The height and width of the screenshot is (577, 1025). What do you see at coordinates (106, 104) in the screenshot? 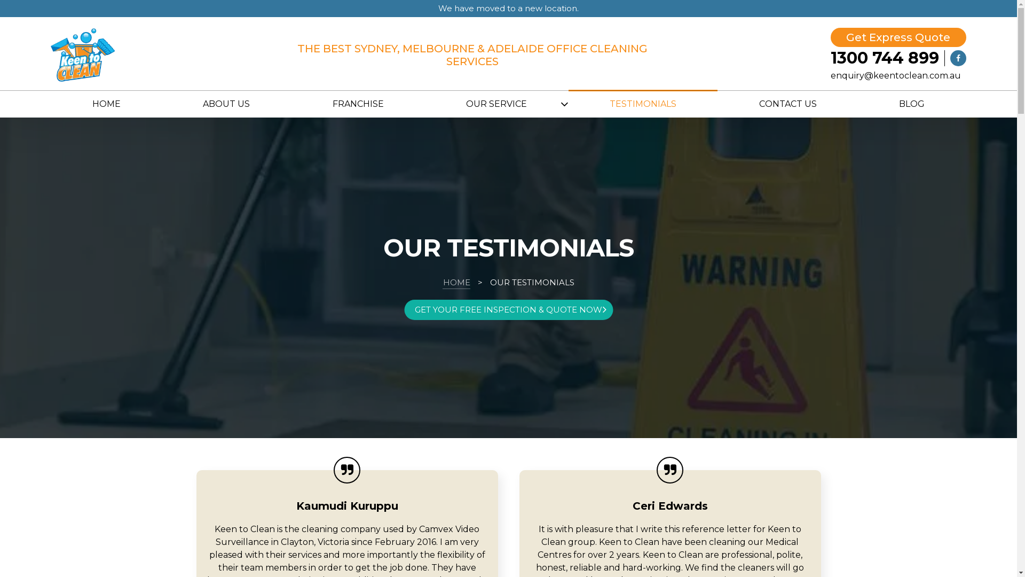
I see `HOME` at bounding box center [106, 104].